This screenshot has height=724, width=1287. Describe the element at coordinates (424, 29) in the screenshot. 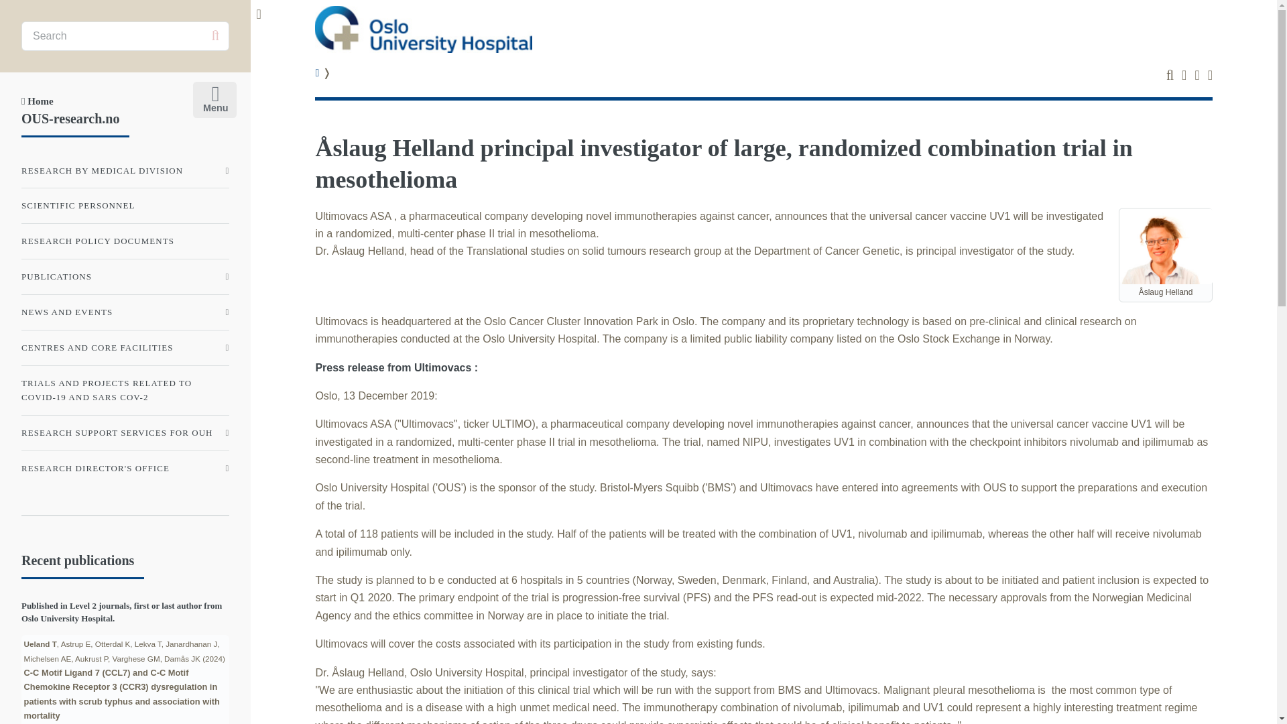

I see `OUH - OUS-research.no` at that location.